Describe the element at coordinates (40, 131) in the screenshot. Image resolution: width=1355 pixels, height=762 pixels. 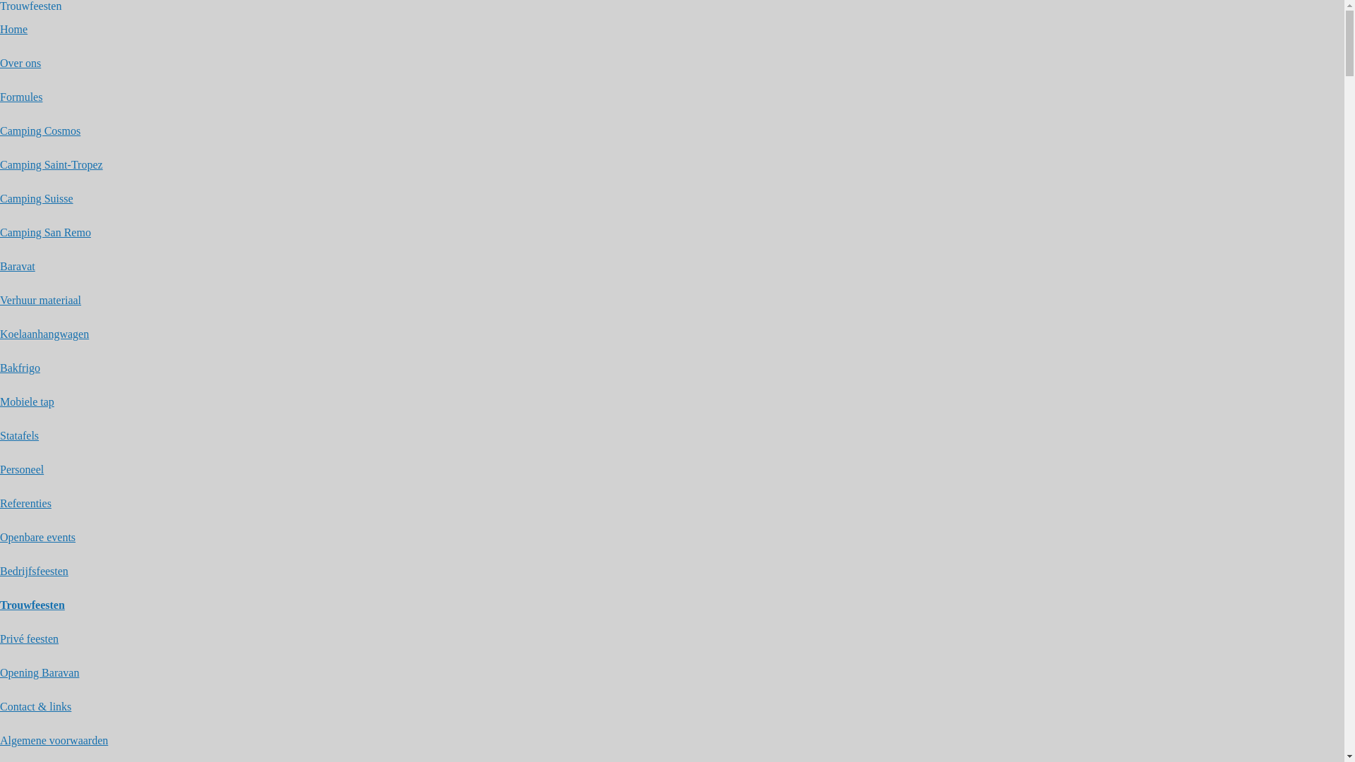
I see `Camping Cosmos` at that location.